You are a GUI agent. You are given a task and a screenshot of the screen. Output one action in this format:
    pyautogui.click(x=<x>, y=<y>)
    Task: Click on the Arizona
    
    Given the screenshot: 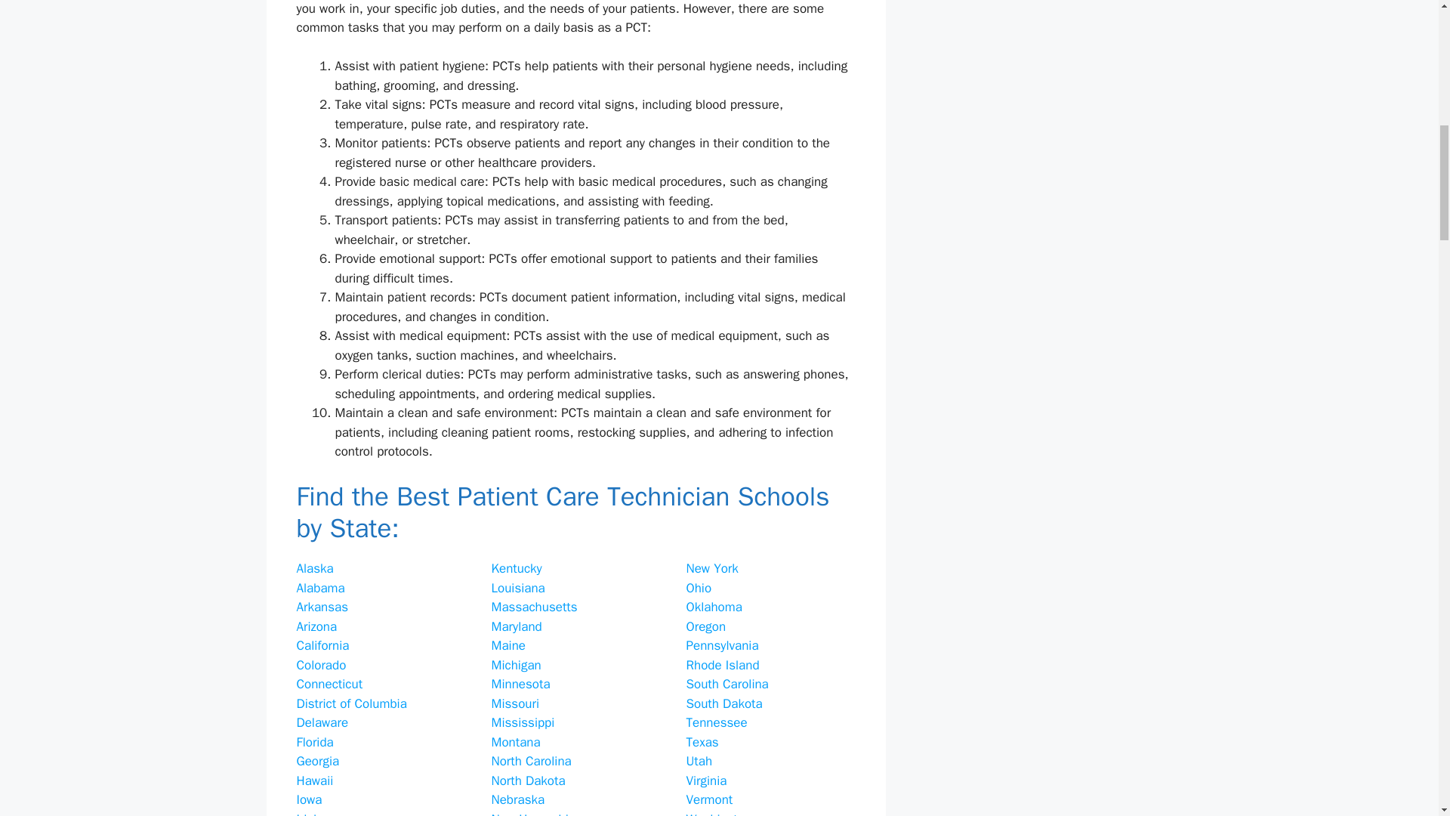 What is the action you would take?
    pyautogui.click(x=316, y=626)
    